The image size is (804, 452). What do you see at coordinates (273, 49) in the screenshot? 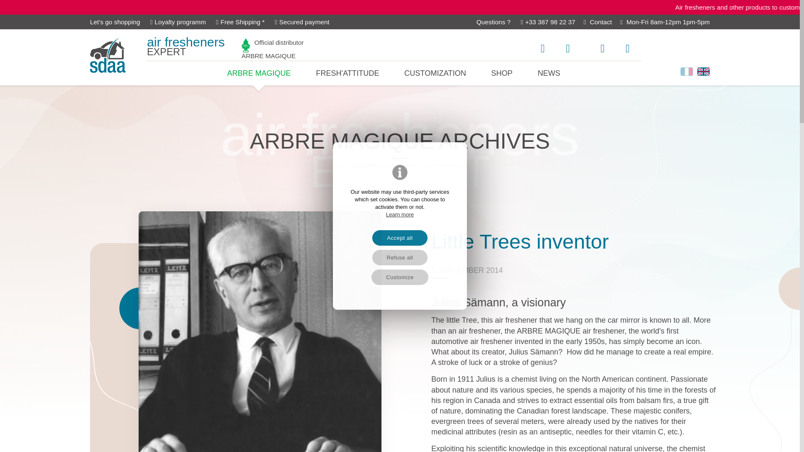
I see `Contact` at bounding box center [273, 49].